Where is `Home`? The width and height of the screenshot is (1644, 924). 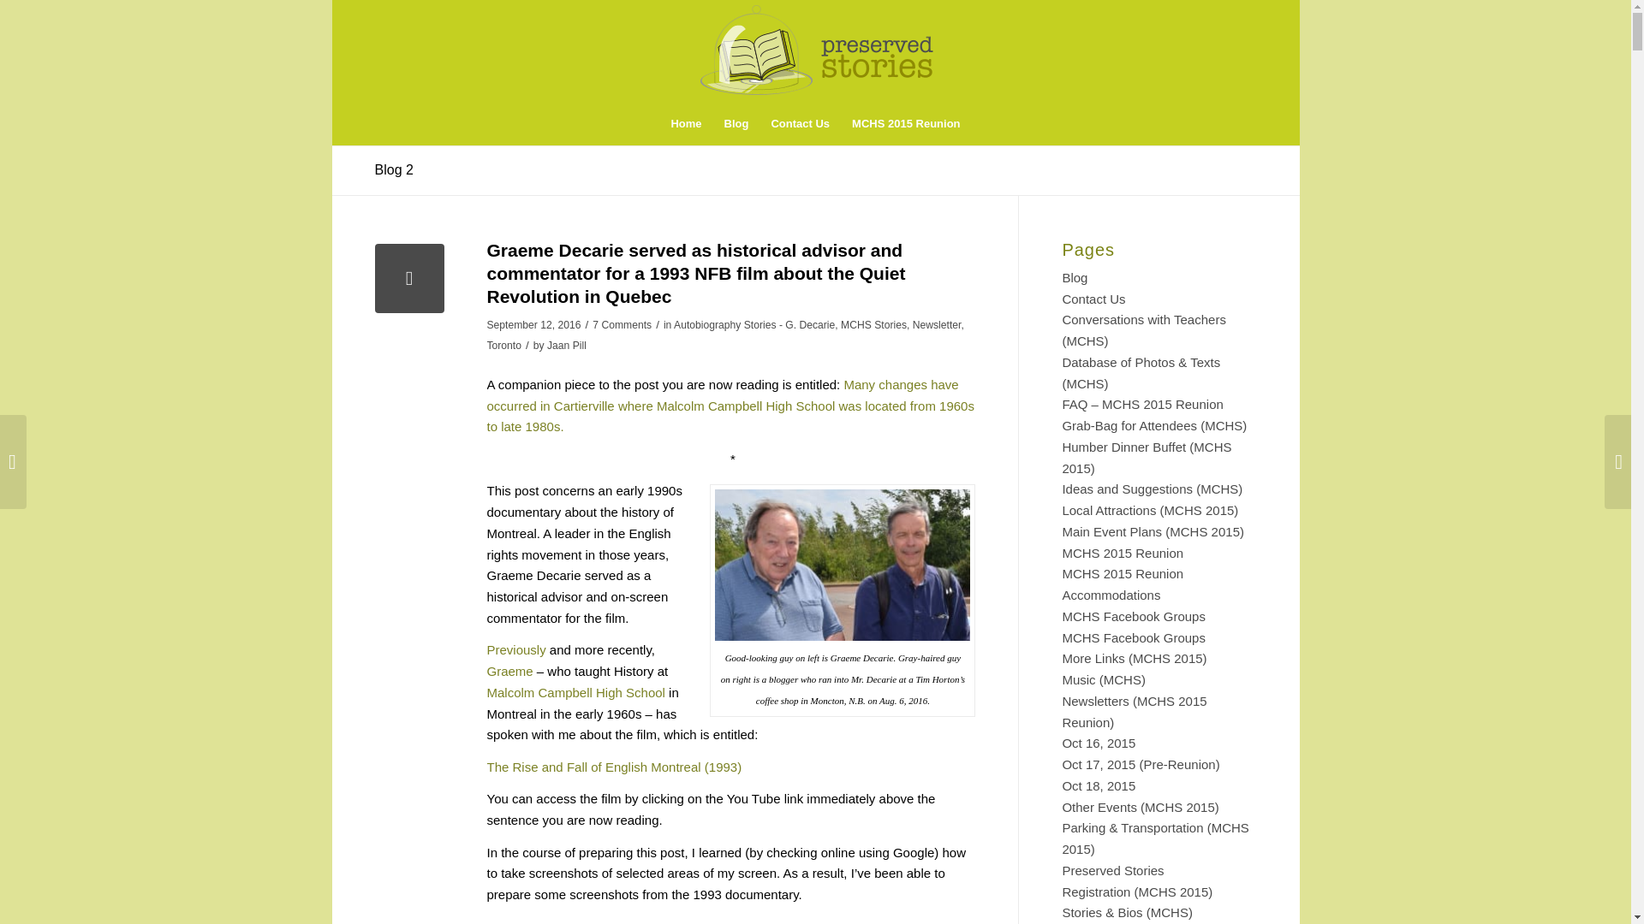 Home is located at coordinates (685, 123).